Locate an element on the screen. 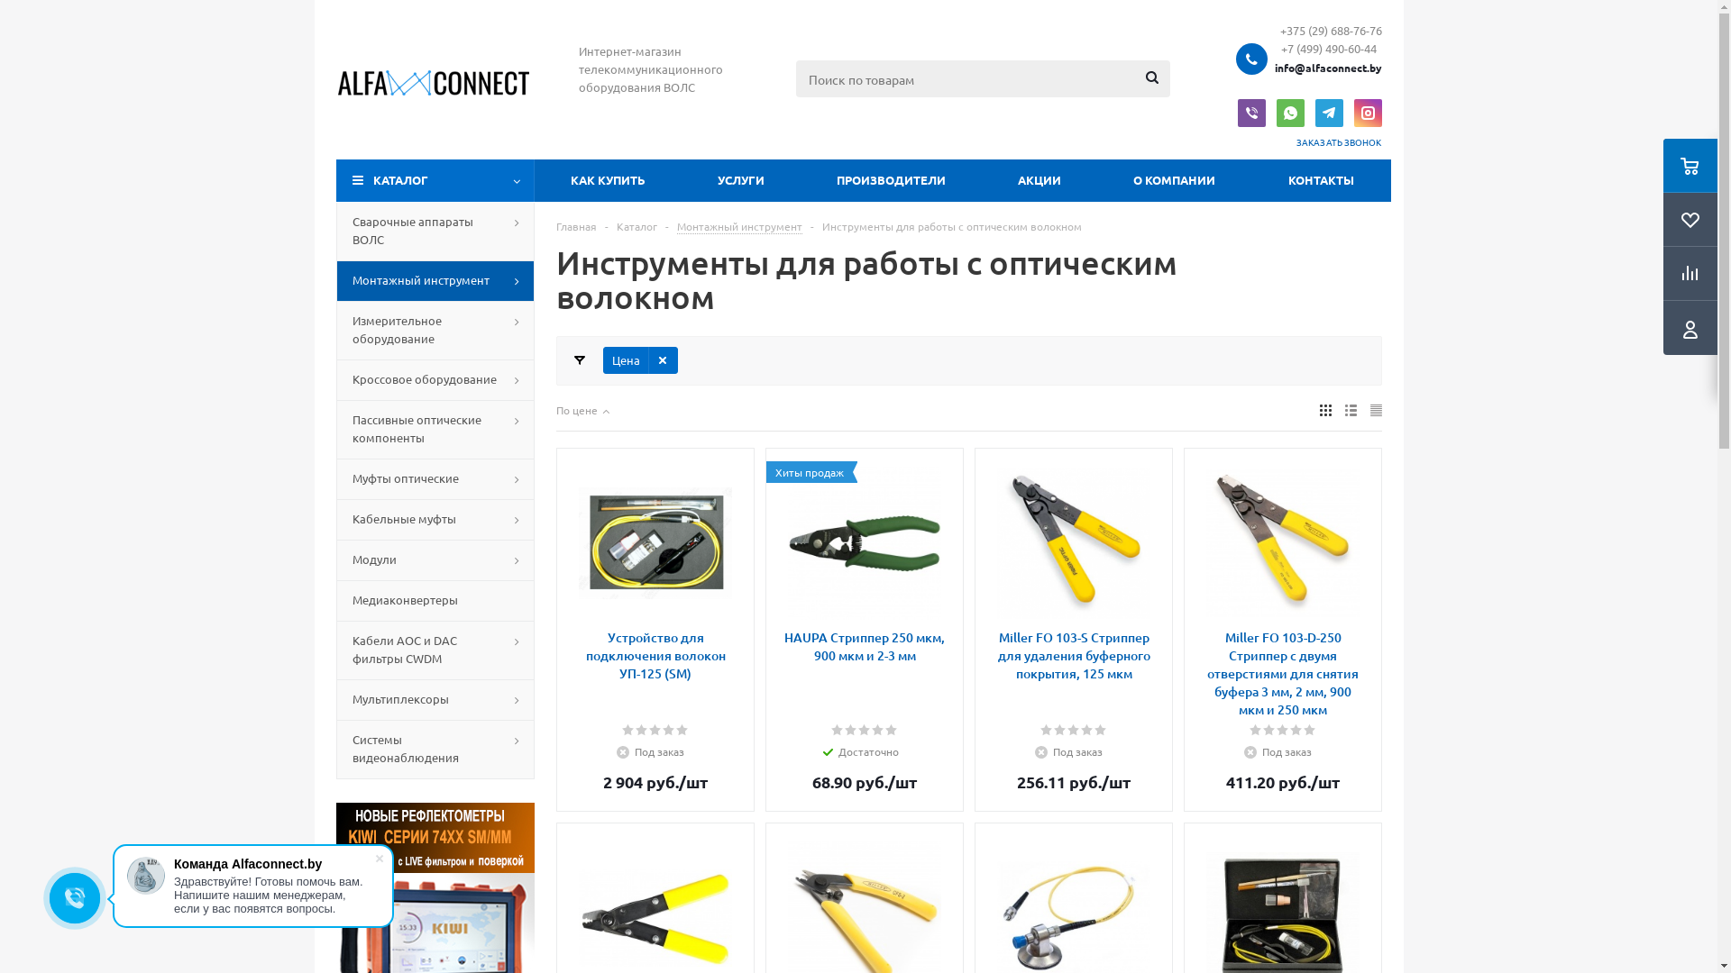  1 is located at coordinates (1257, 731).